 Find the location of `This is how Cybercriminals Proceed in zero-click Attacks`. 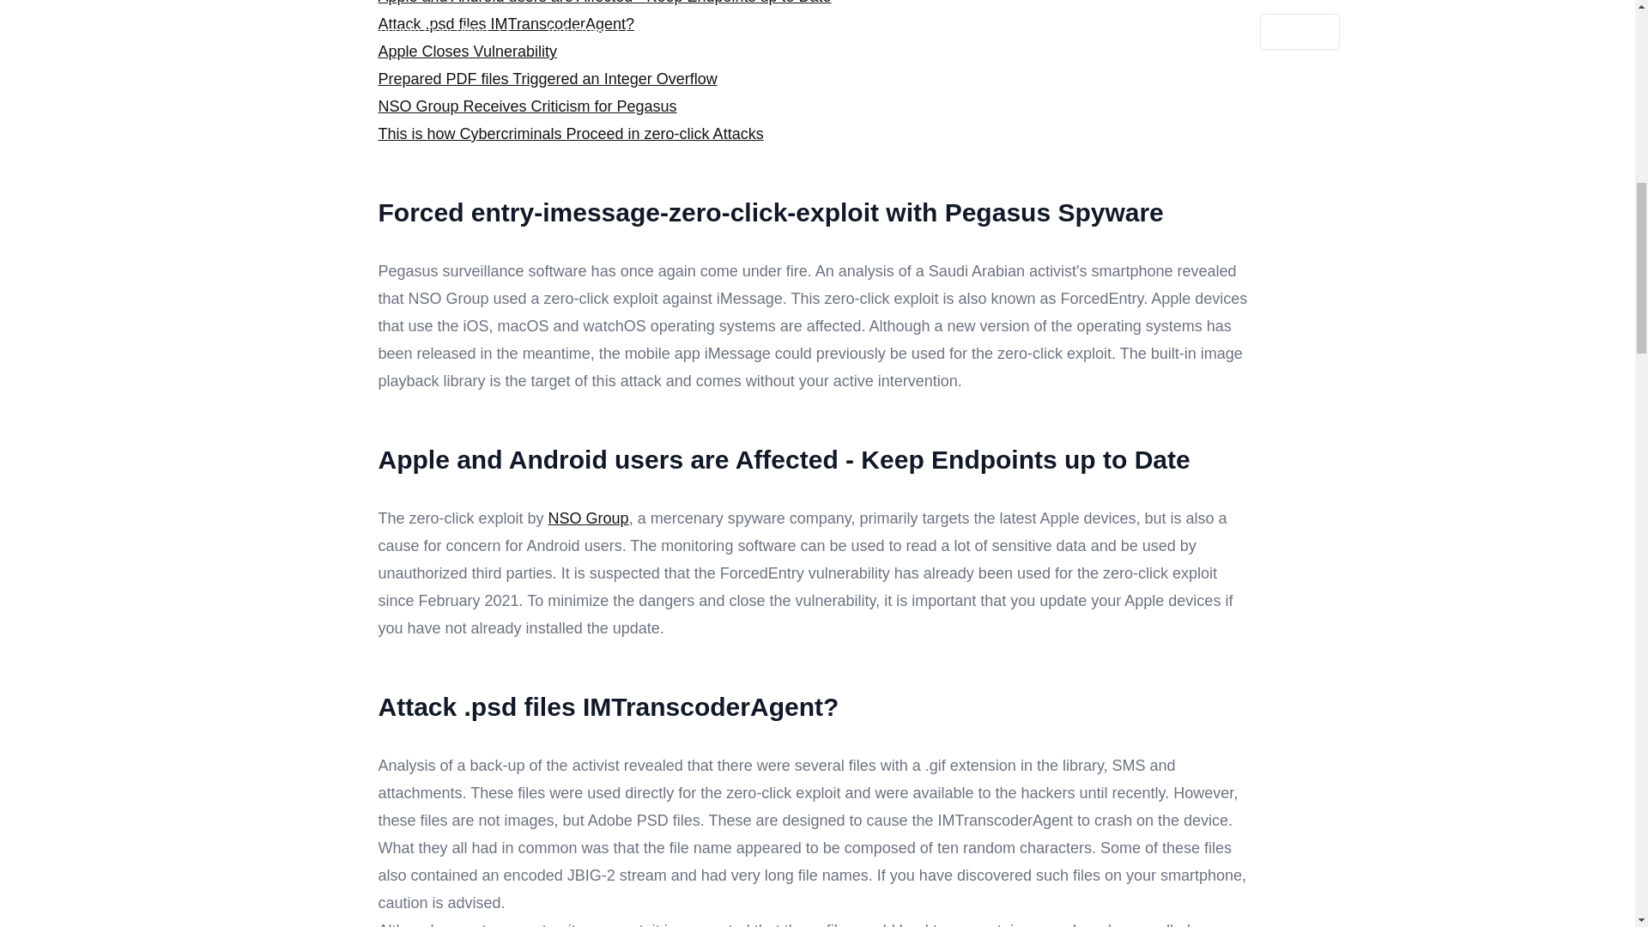

This is how Cybercriminals Proceed in zero-click Attacks is located at coordinates (570, 134).